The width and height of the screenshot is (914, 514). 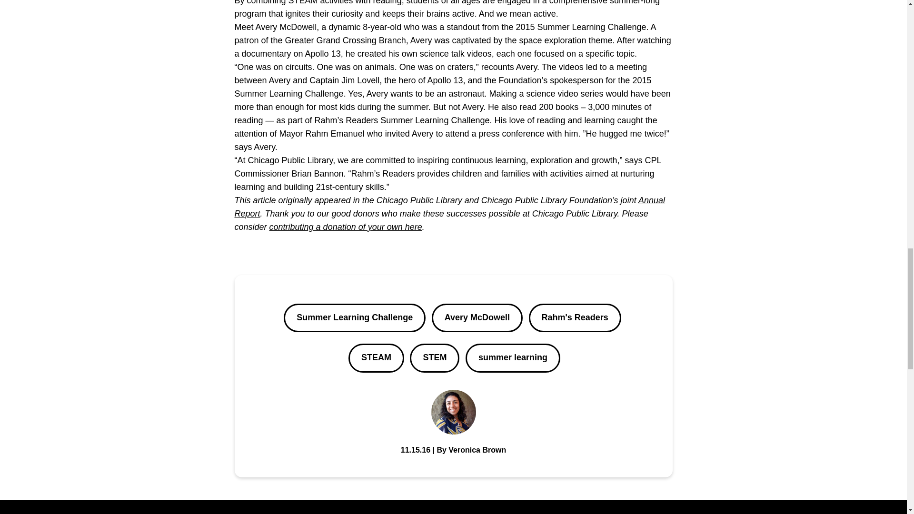 What do you see at coordinates (477, 318) in the screenshot?
I see `Avery McDowell` at bounding box center [477, 318].